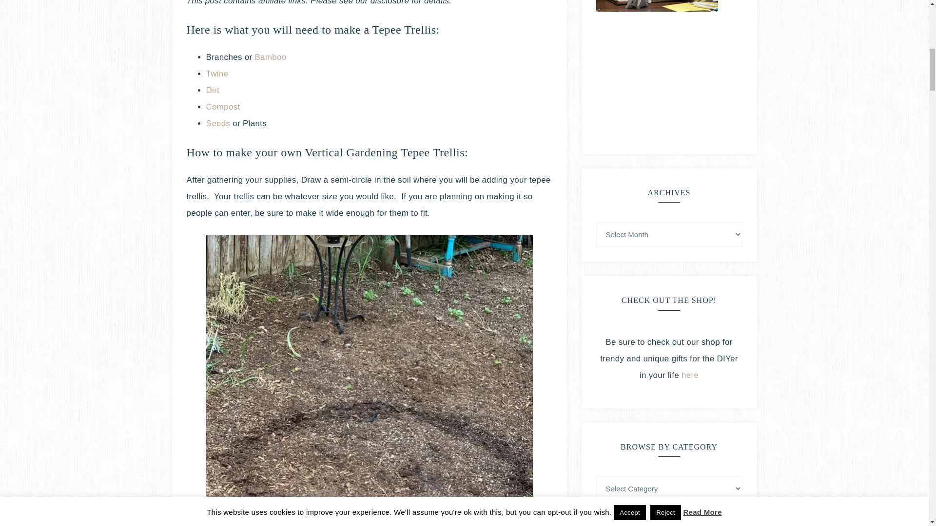  Describe the element at coordinates (213, 91) in the screenshot. I see `Dirt` at that location.